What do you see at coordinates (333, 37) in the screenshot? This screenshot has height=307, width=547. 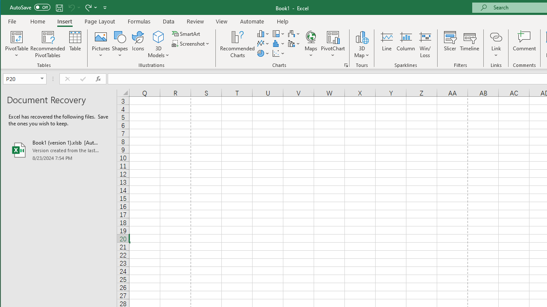 I see `PivotChart` at bounding box center [333, 37].